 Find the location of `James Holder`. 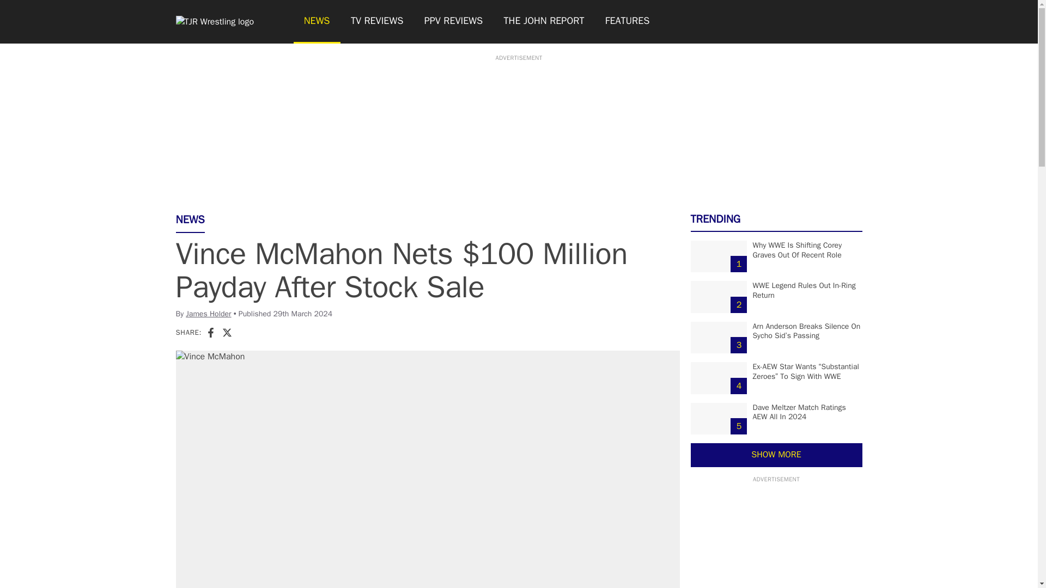

James Holder is located at coordinates (208, 314).